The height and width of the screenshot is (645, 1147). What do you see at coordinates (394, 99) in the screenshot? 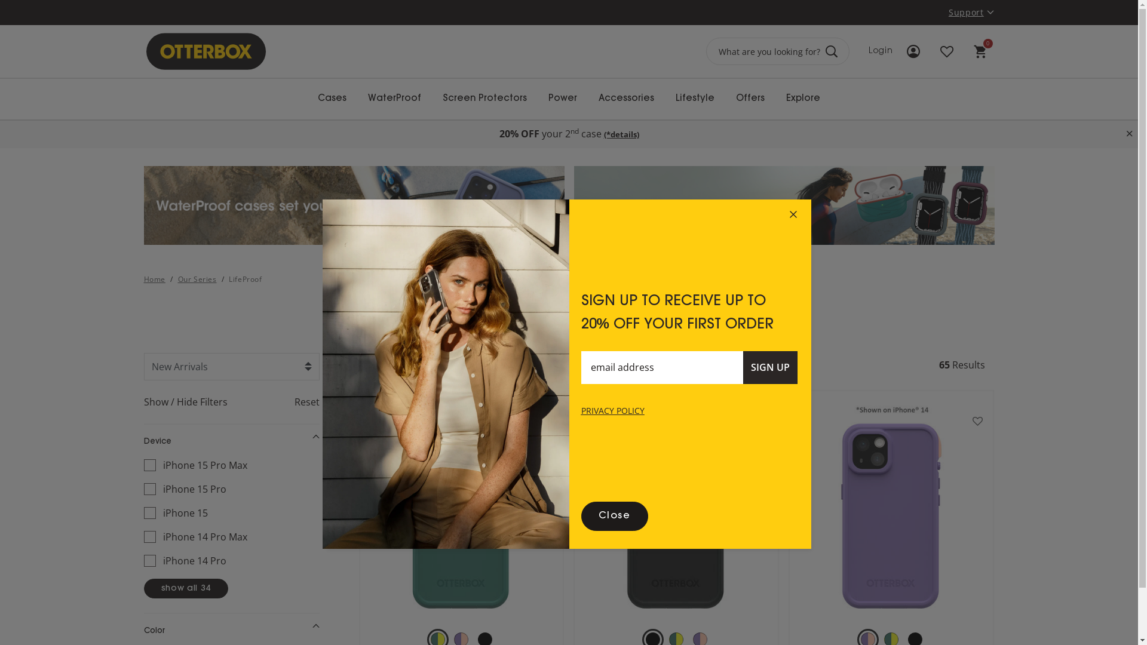
I see `WaterProof` at bounding box center [394, 99].